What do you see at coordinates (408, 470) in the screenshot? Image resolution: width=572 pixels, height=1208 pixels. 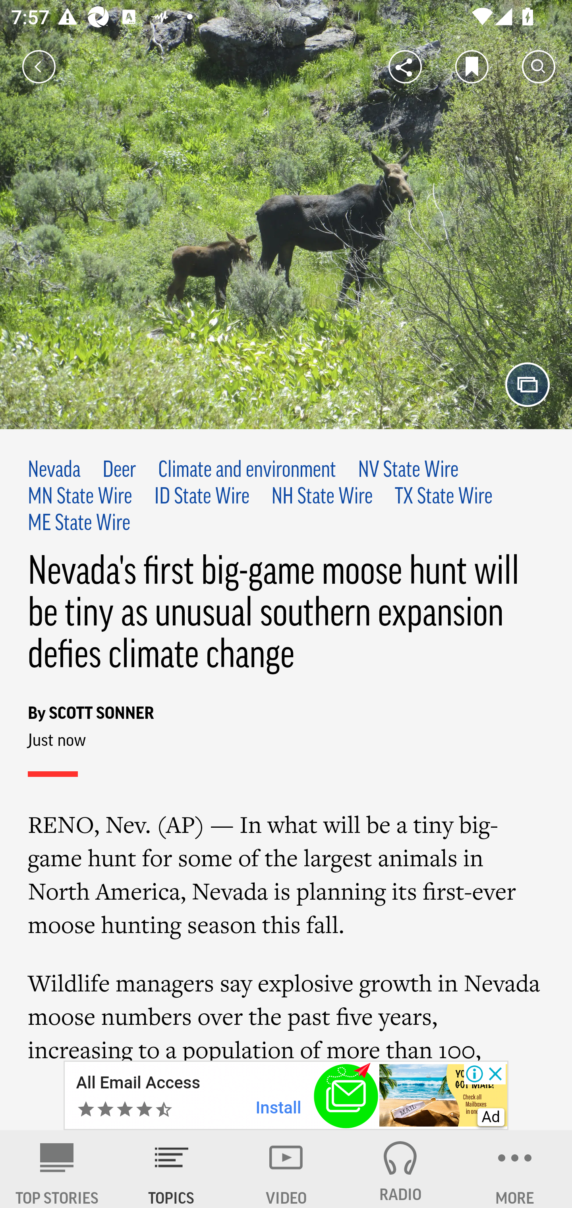 I see `NV State Wire` at bounding box center [408, 470].